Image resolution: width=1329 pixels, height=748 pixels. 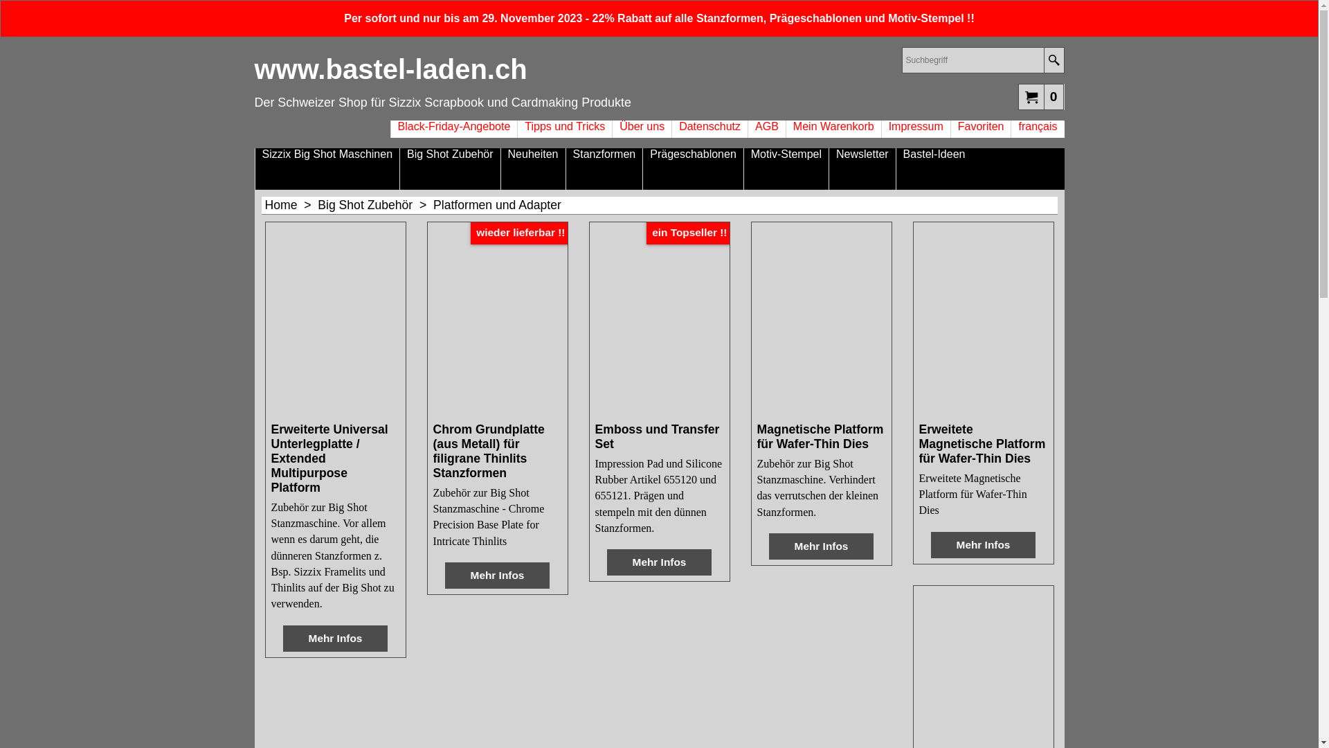 I want to click on Mehr Infos, so click(x=822, y=546).